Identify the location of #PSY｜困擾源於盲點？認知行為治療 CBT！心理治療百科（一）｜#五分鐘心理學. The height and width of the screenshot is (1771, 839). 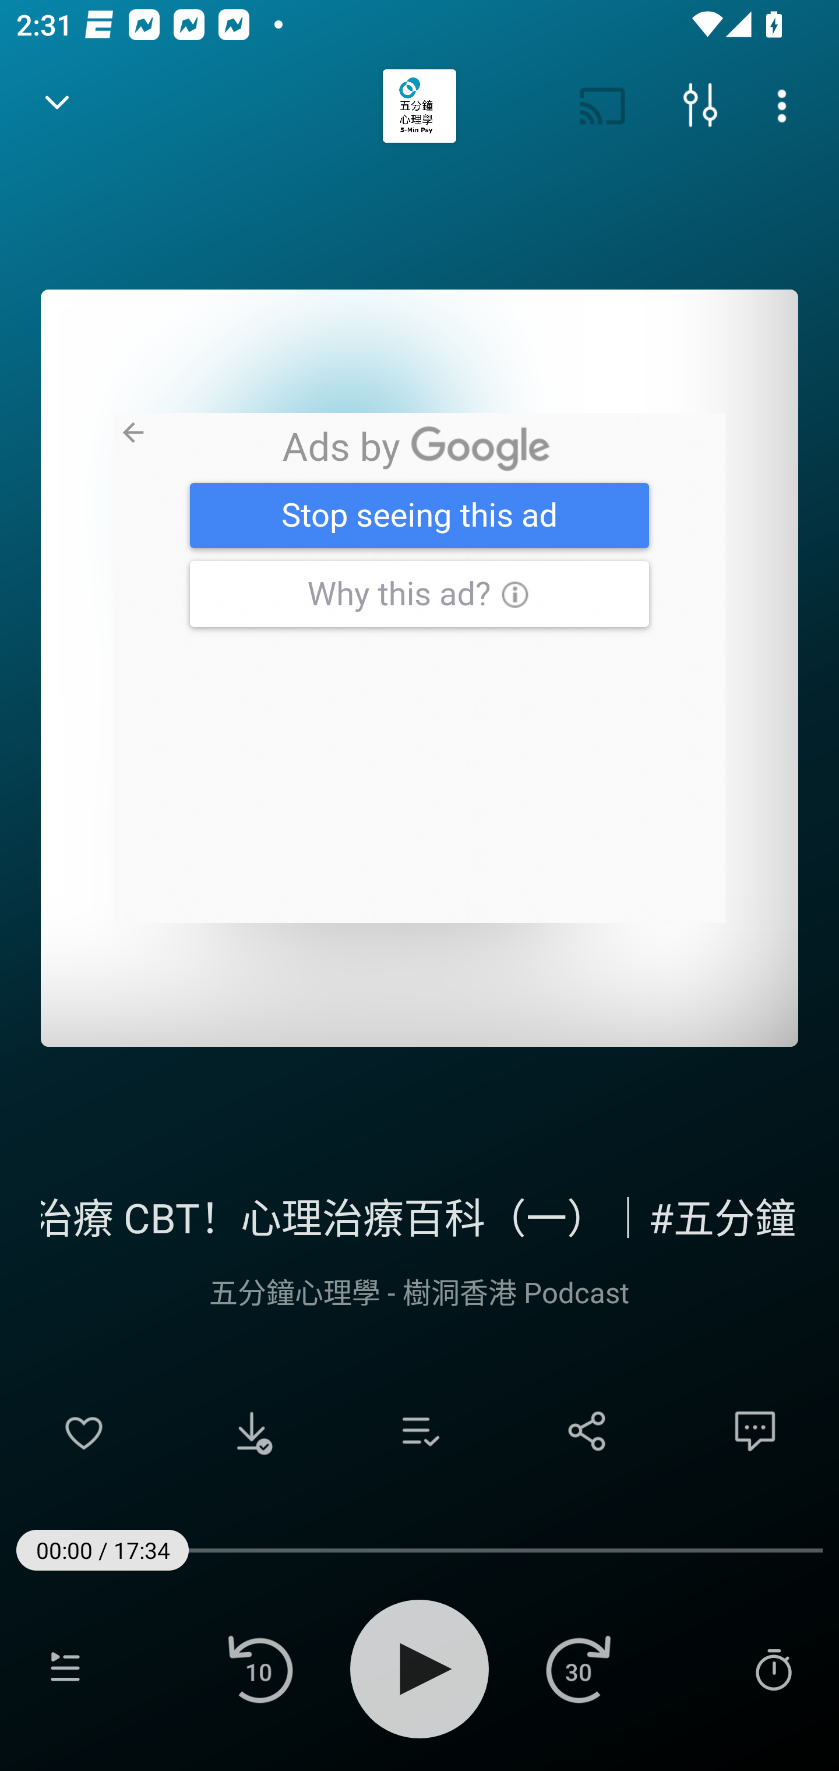
(419, 1215).